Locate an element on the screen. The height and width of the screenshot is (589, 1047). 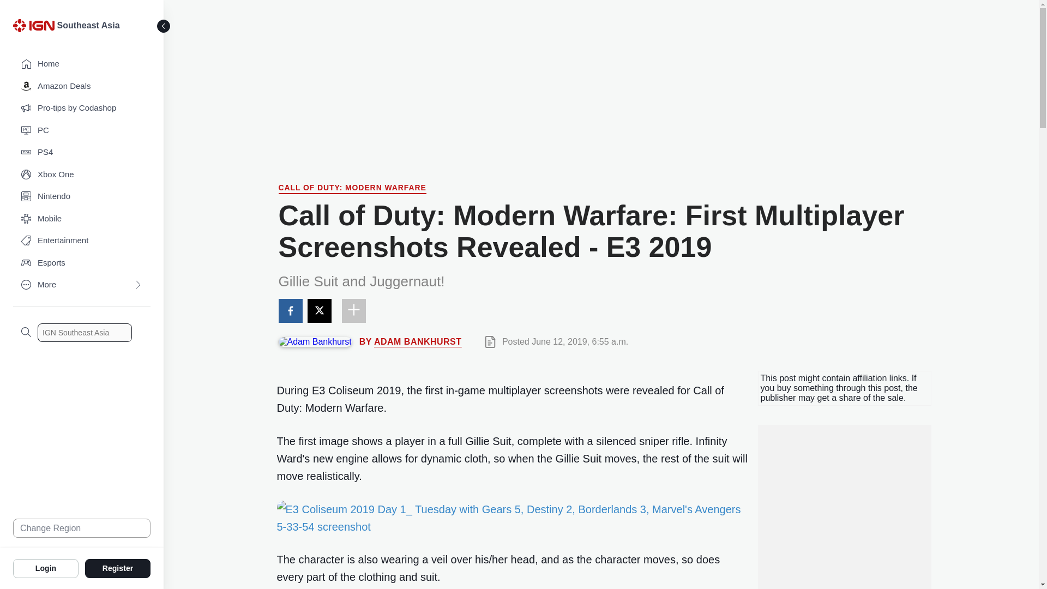
Toggle Sidebar is located at coordinates (164, 26).